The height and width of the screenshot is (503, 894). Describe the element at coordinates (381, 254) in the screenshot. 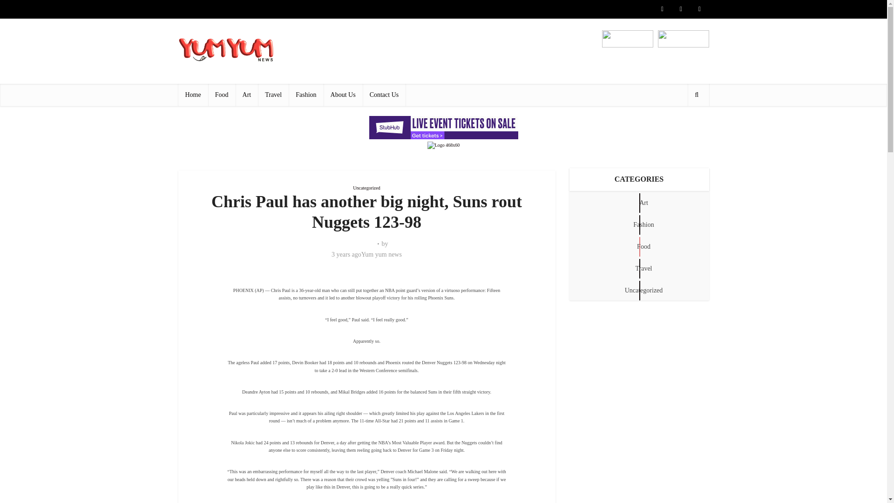

I see `Yum yum news` at that location.